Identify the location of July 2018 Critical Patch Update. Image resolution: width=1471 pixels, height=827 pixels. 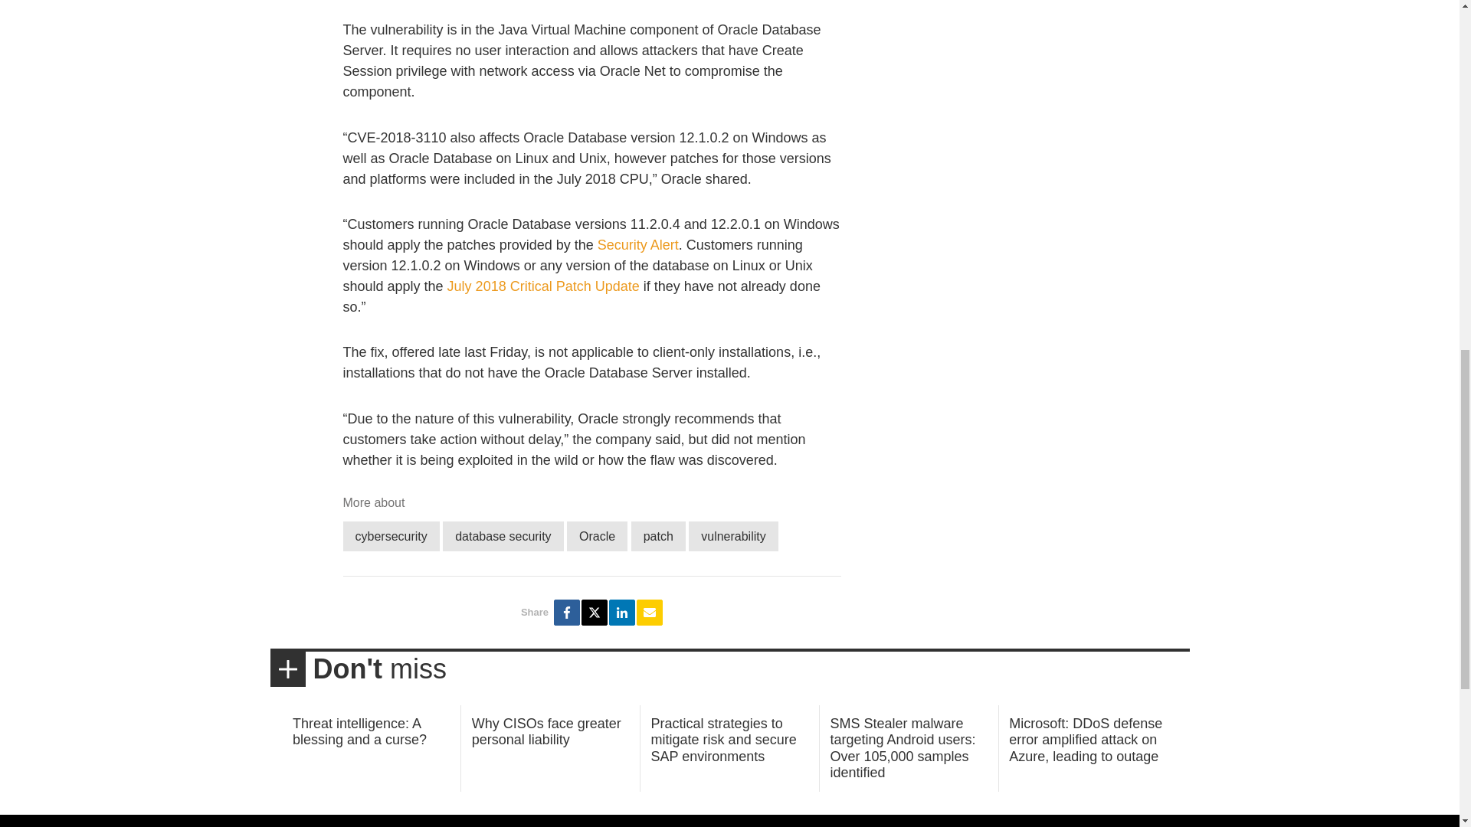
(543, 286).